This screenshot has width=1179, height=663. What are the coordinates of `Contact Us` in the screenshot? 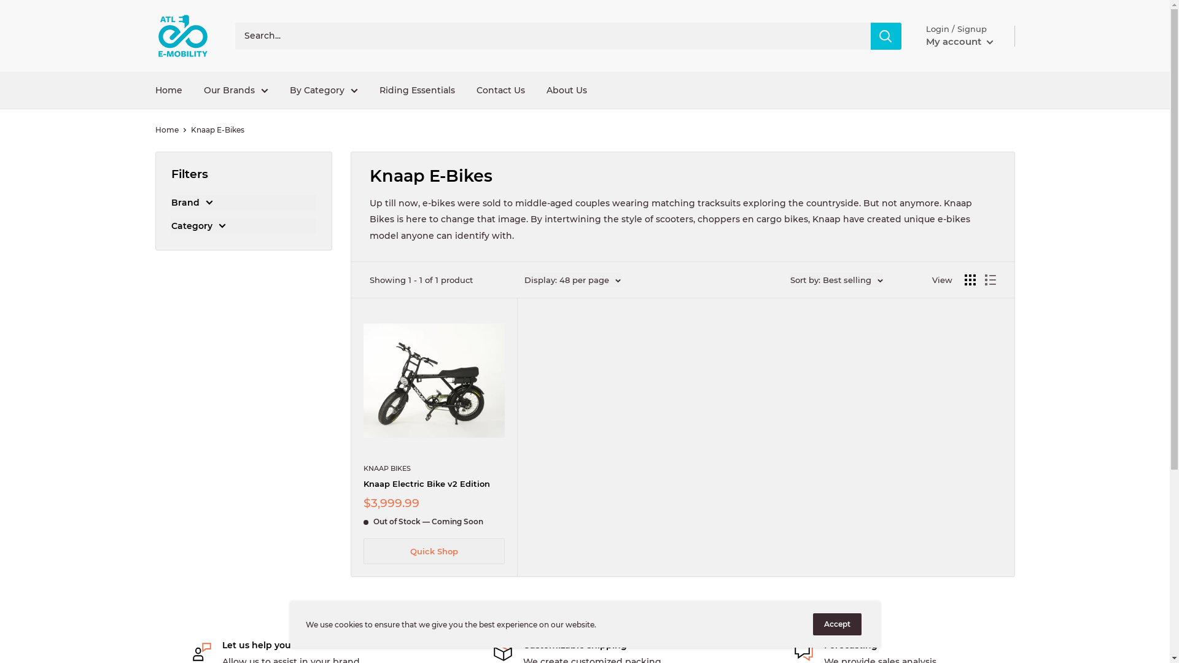 It's located at (501, 90).